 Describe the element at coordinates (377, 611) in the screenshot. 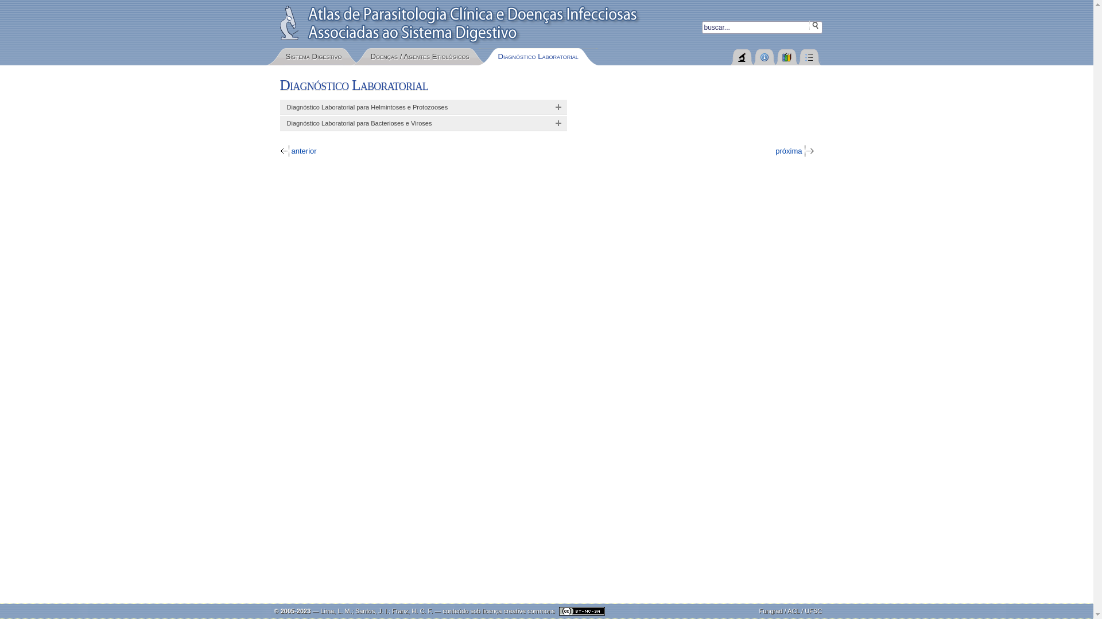

I see `Lima, L. M.; Santos, J. I.; Franz, H. C. F.` at that location.